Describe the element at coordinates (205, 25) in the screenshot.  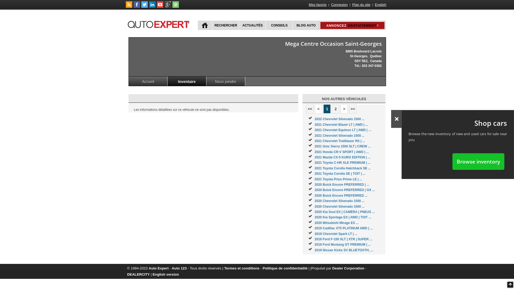
I see `ACCUEIL` at that location.